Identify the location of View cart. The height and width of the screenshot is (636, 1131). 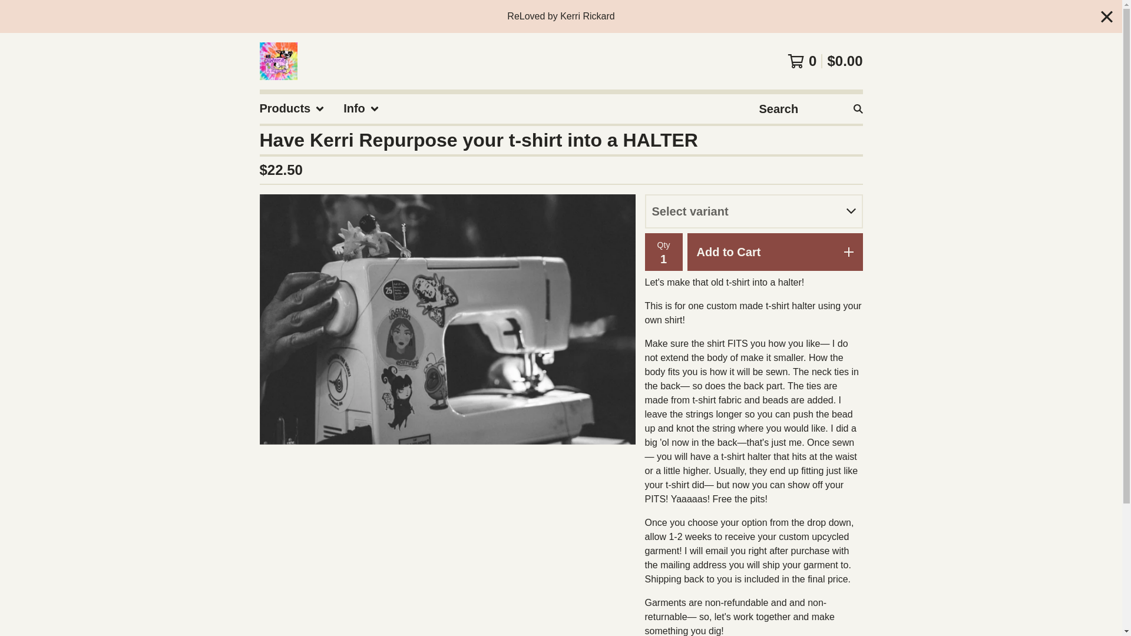
(825, 61).